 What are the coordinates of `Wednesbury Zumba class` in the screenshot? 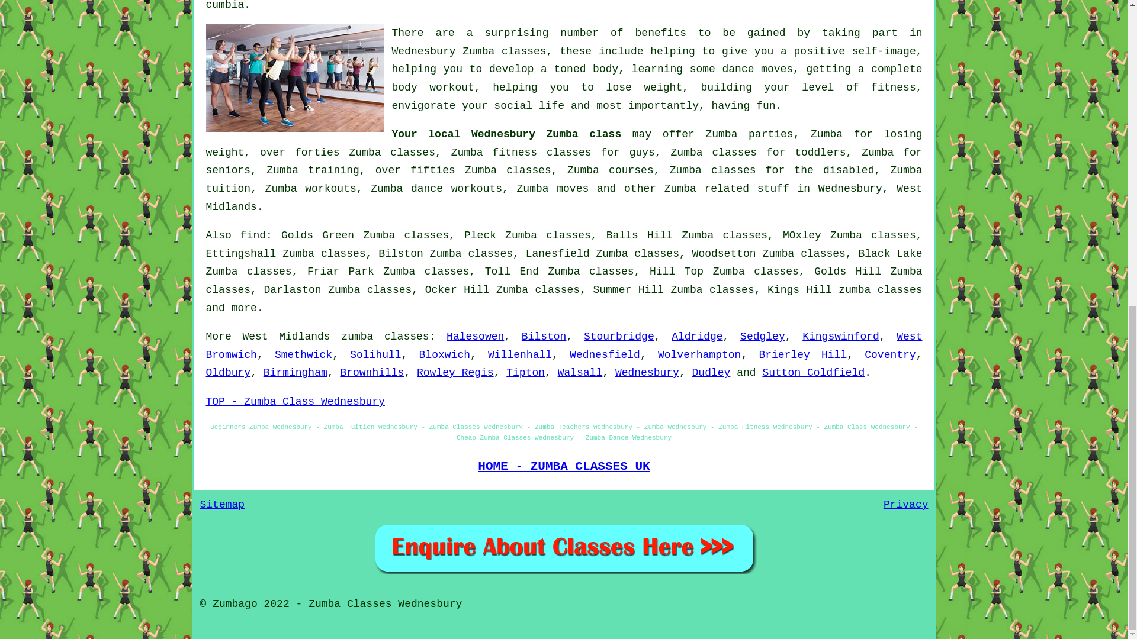 It's located at (546, 134).